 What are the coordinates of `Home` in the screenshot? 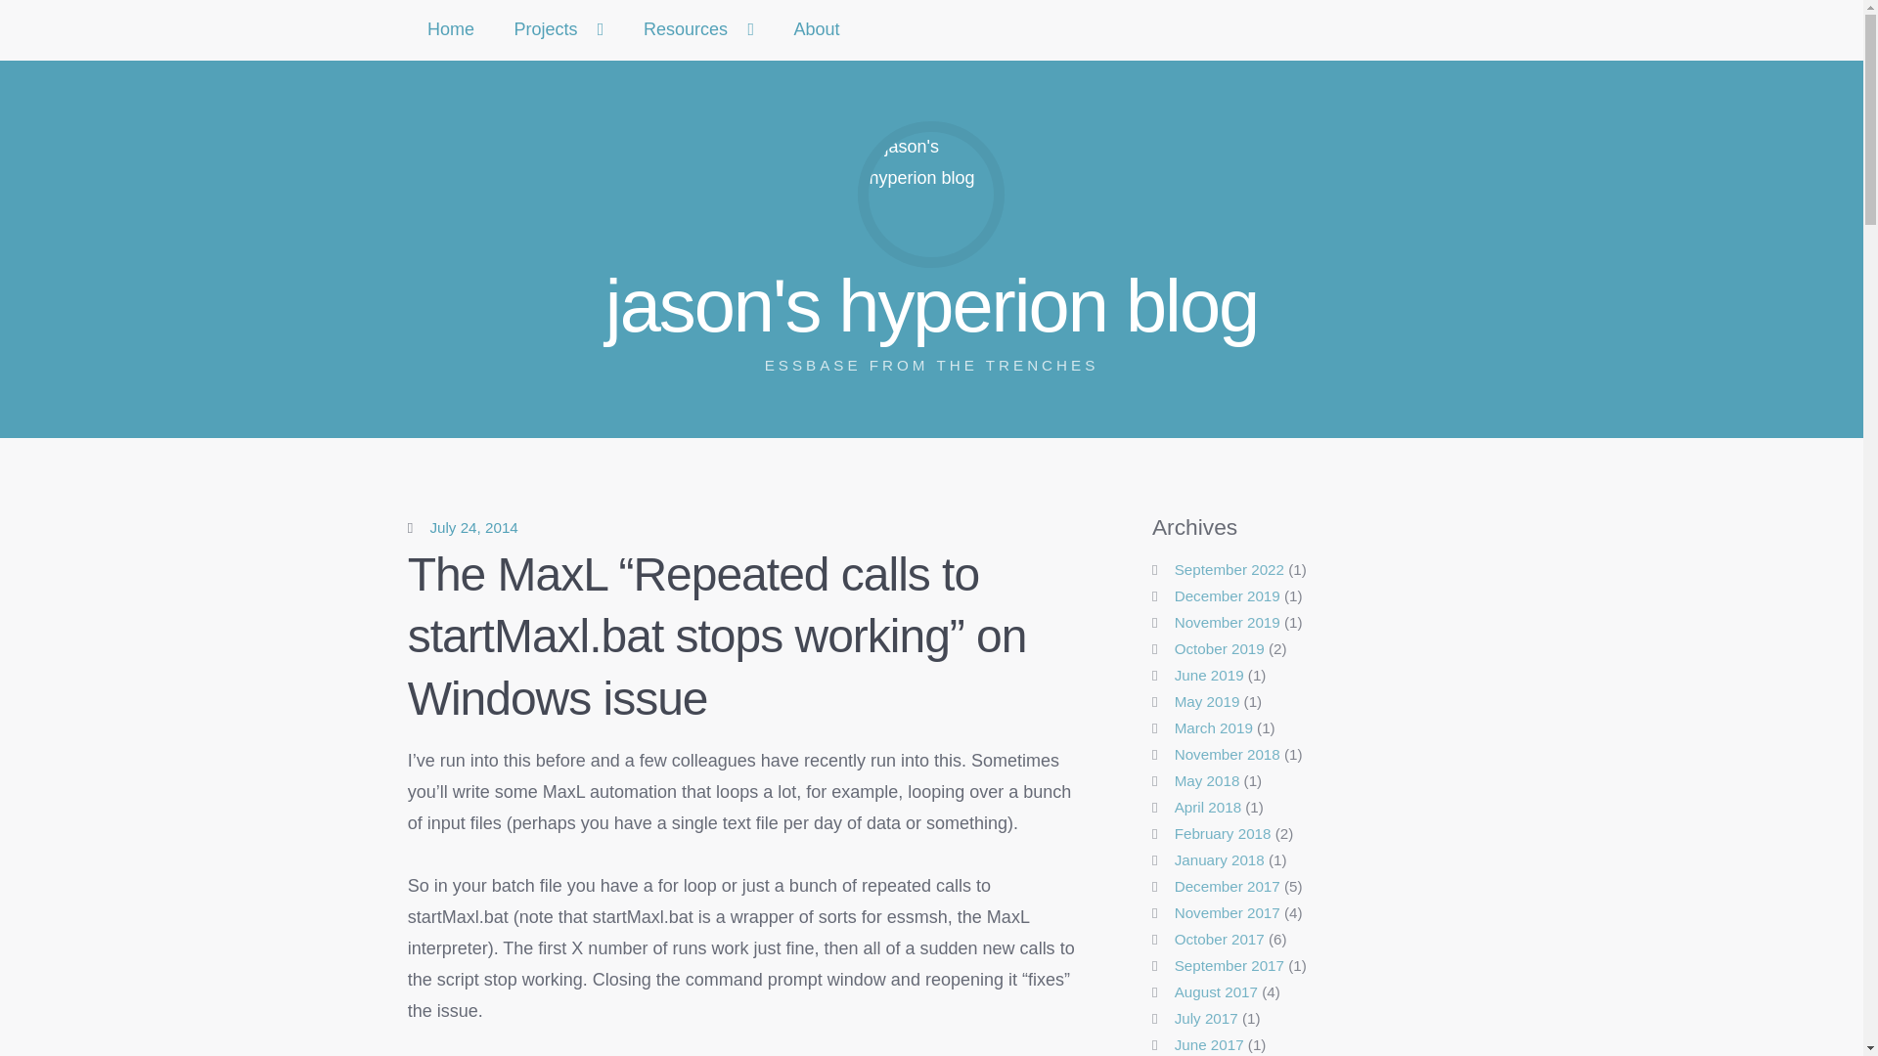 It's located at (451, 29).